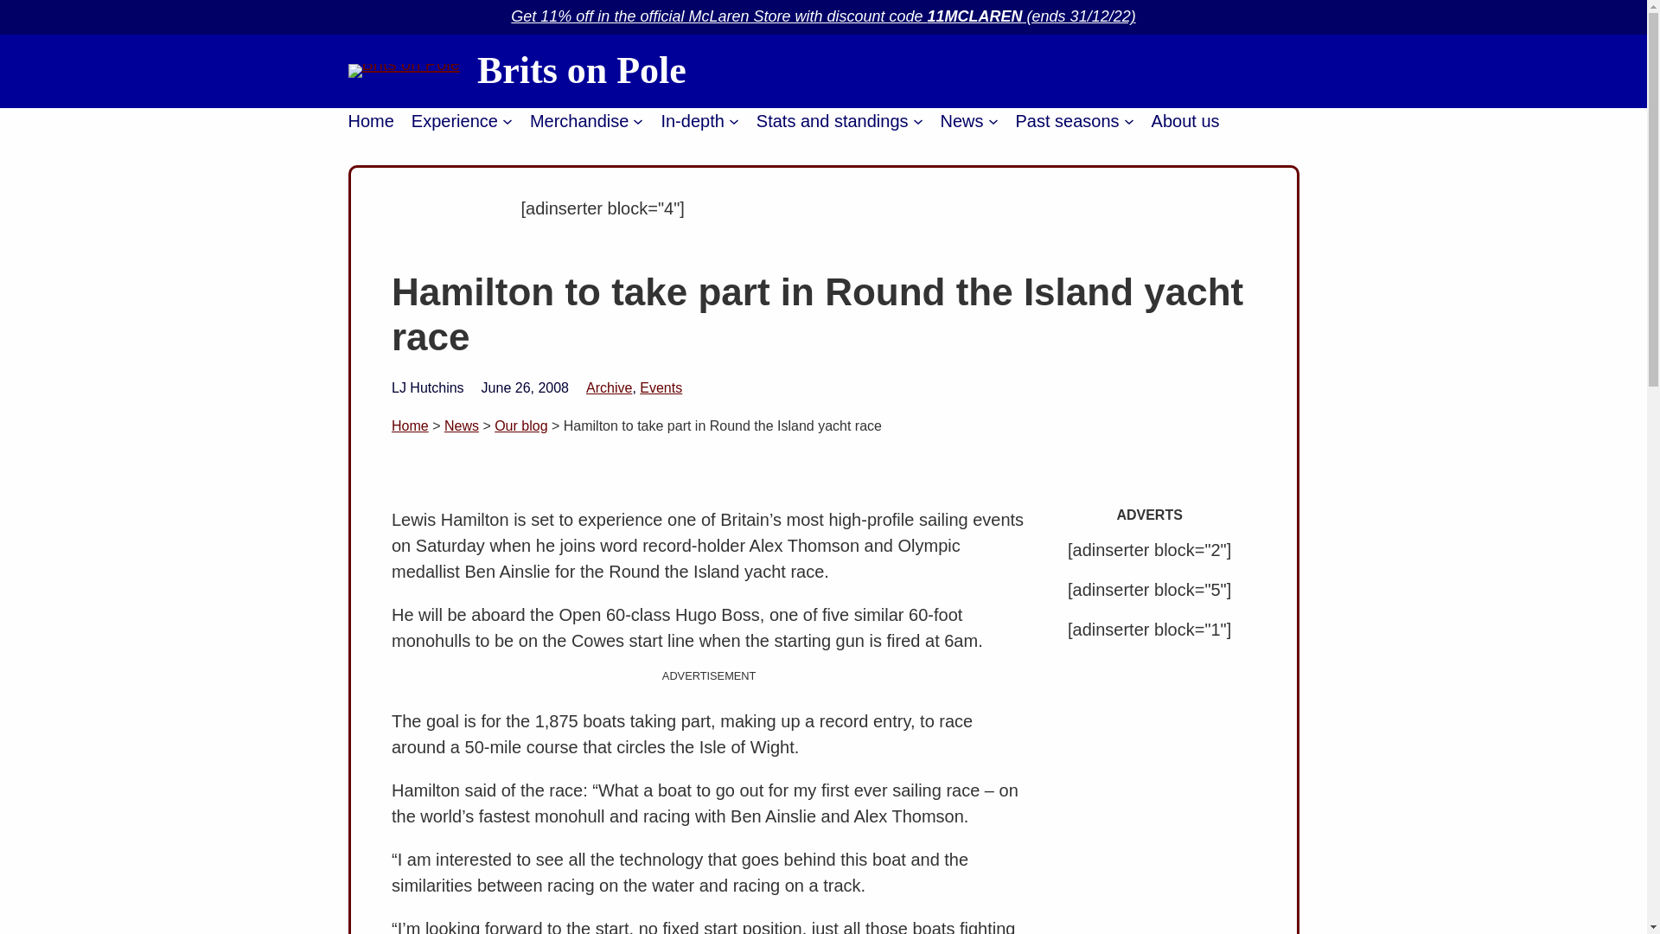 The height and width of the screenshot is (934, 1660). Describe the element at coordinates (370, 121) in the screenshot. I see `Home` at that location.